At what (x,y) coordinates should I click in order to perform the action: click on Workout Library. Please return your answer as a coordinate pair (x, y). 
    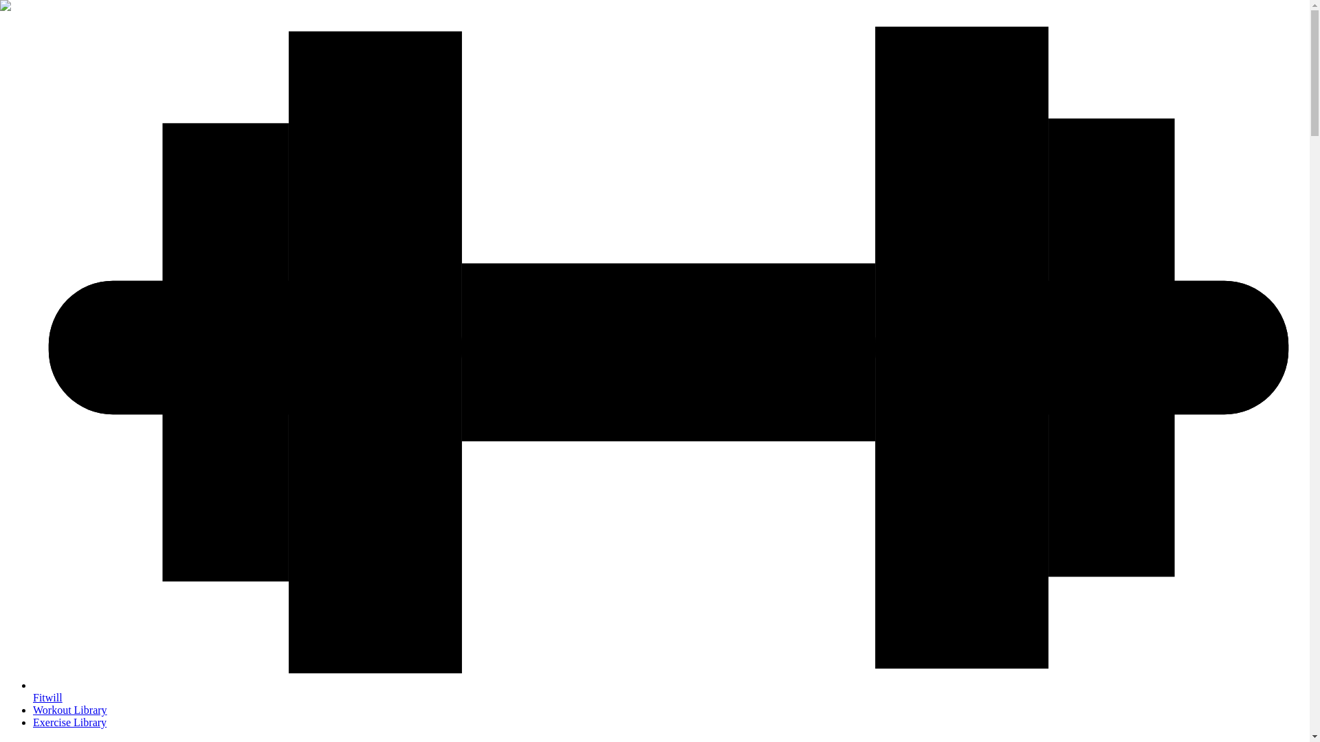
    Looking at the image, I should click on (70, 710).